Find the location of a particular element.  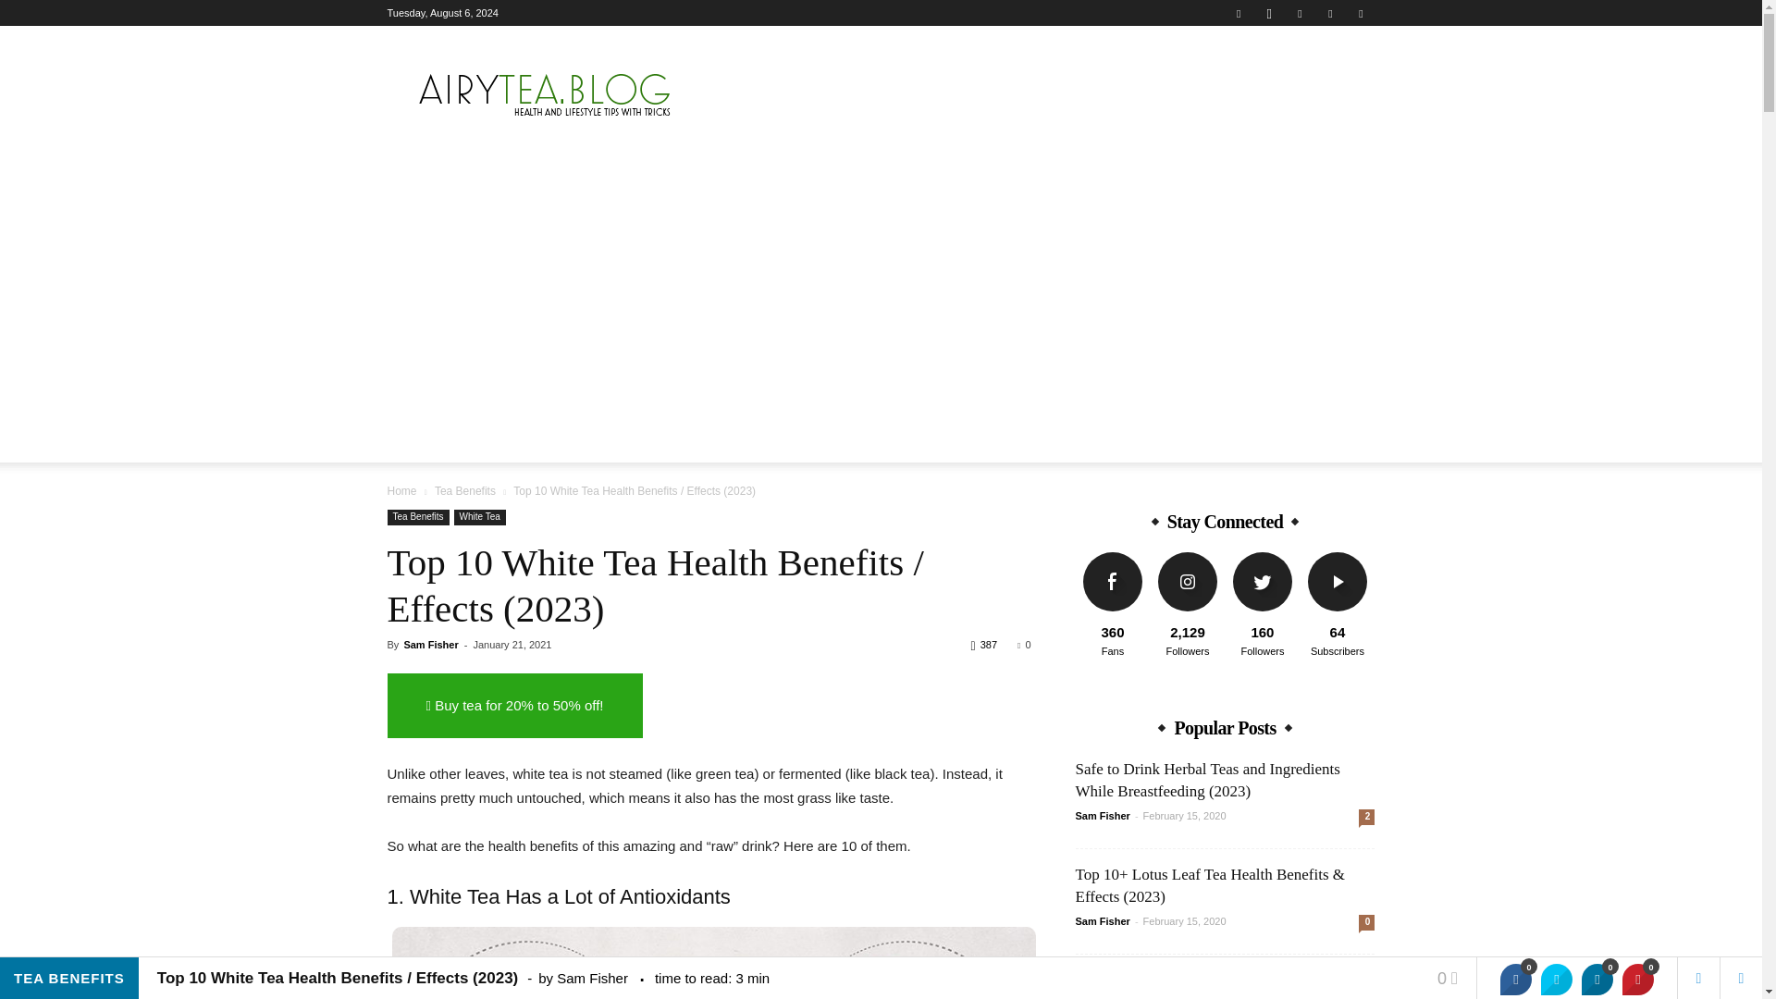

Home is located at coordinates (401, 490).